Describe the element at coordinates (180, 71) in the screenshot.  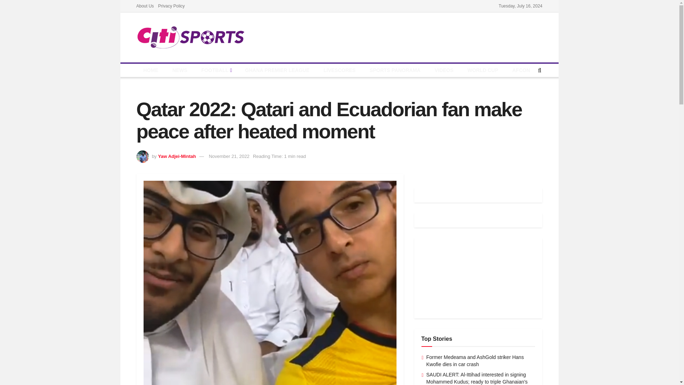
I see `NEWS` at that location.